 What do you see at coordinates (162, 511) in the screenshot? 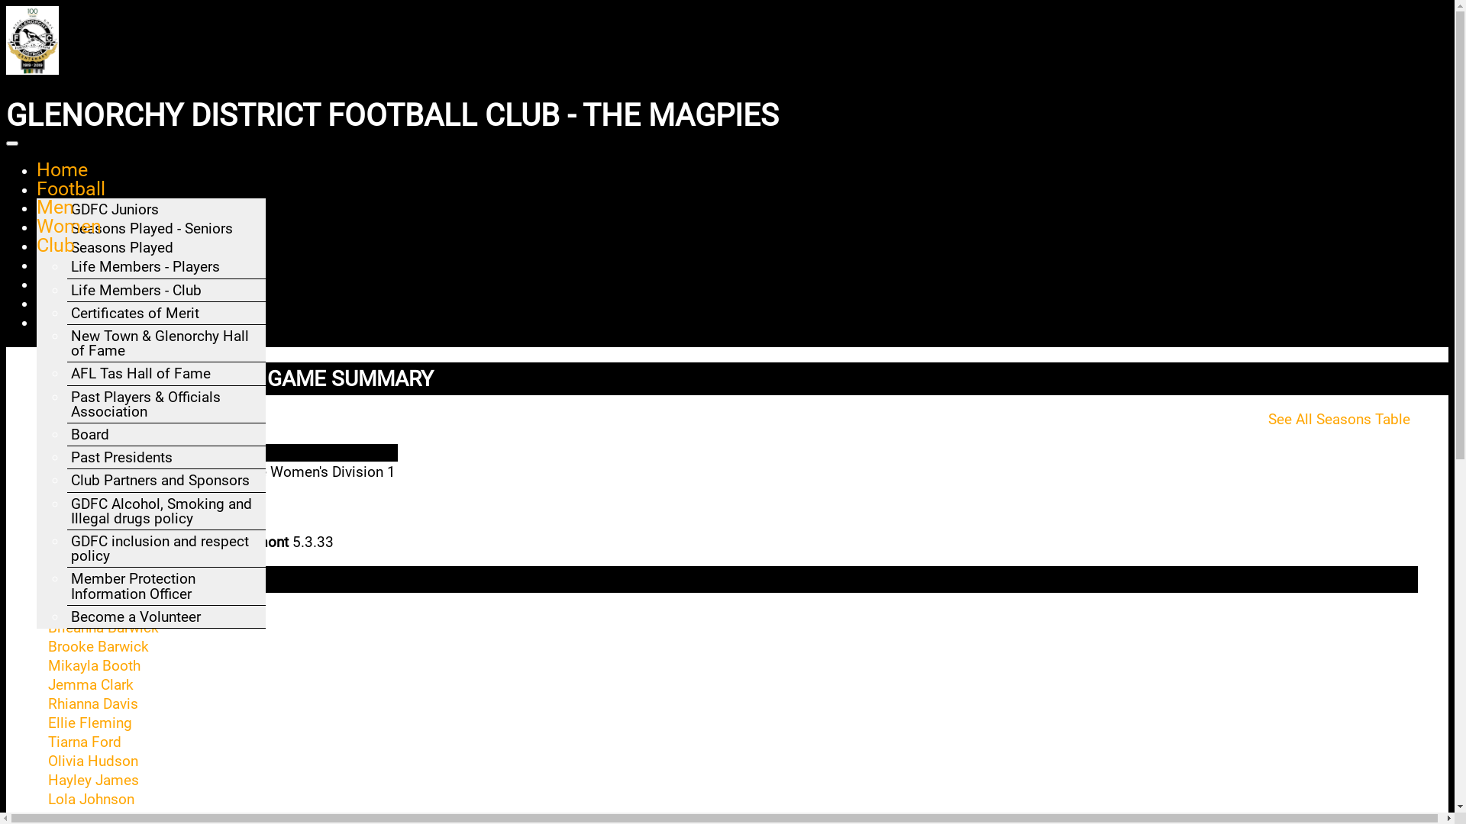
I see `GDFC Alcohol, Smoking and Illegal drugs policy` at bounding box center [162, 511].